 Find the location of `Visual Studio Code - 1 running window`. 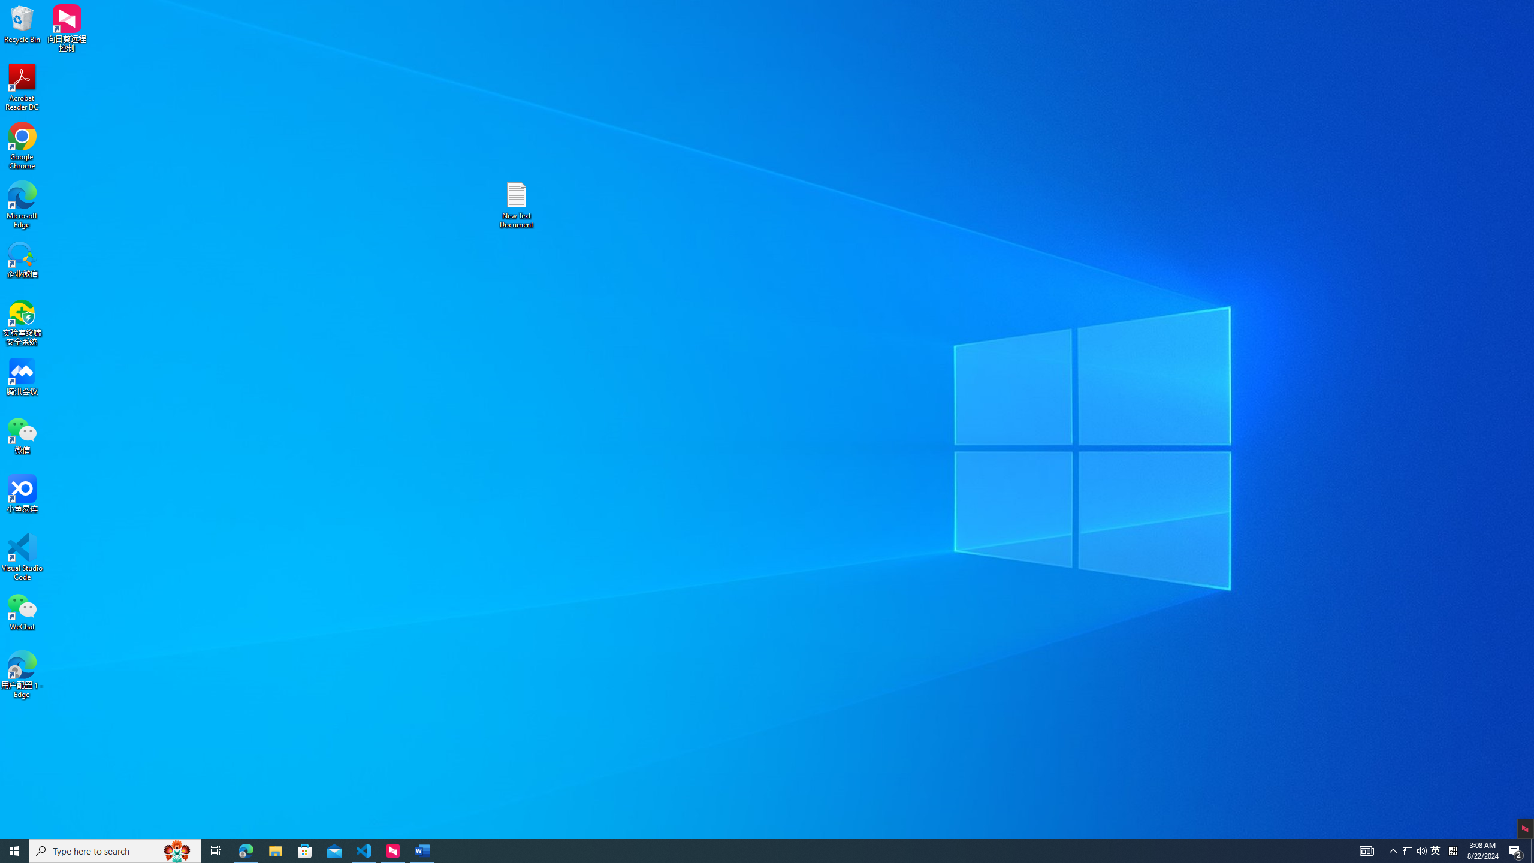

Visual Studio Code - 1 running window is located at coordinates (364, 851).